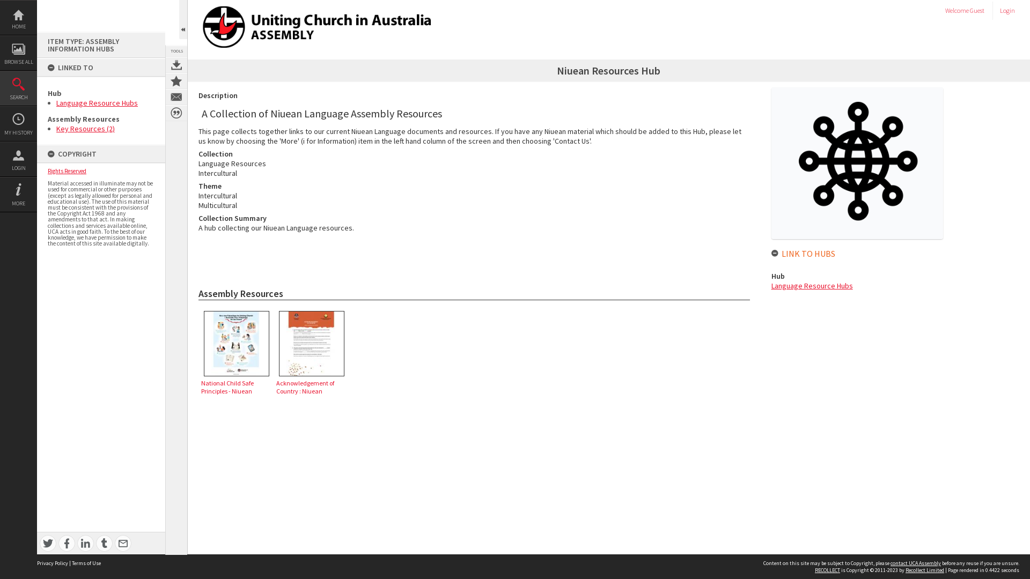 This screenshot has height=579, width=1030. Describe the element at coordinates (977, 11) in the screenshot. I see `Guest` at that location.